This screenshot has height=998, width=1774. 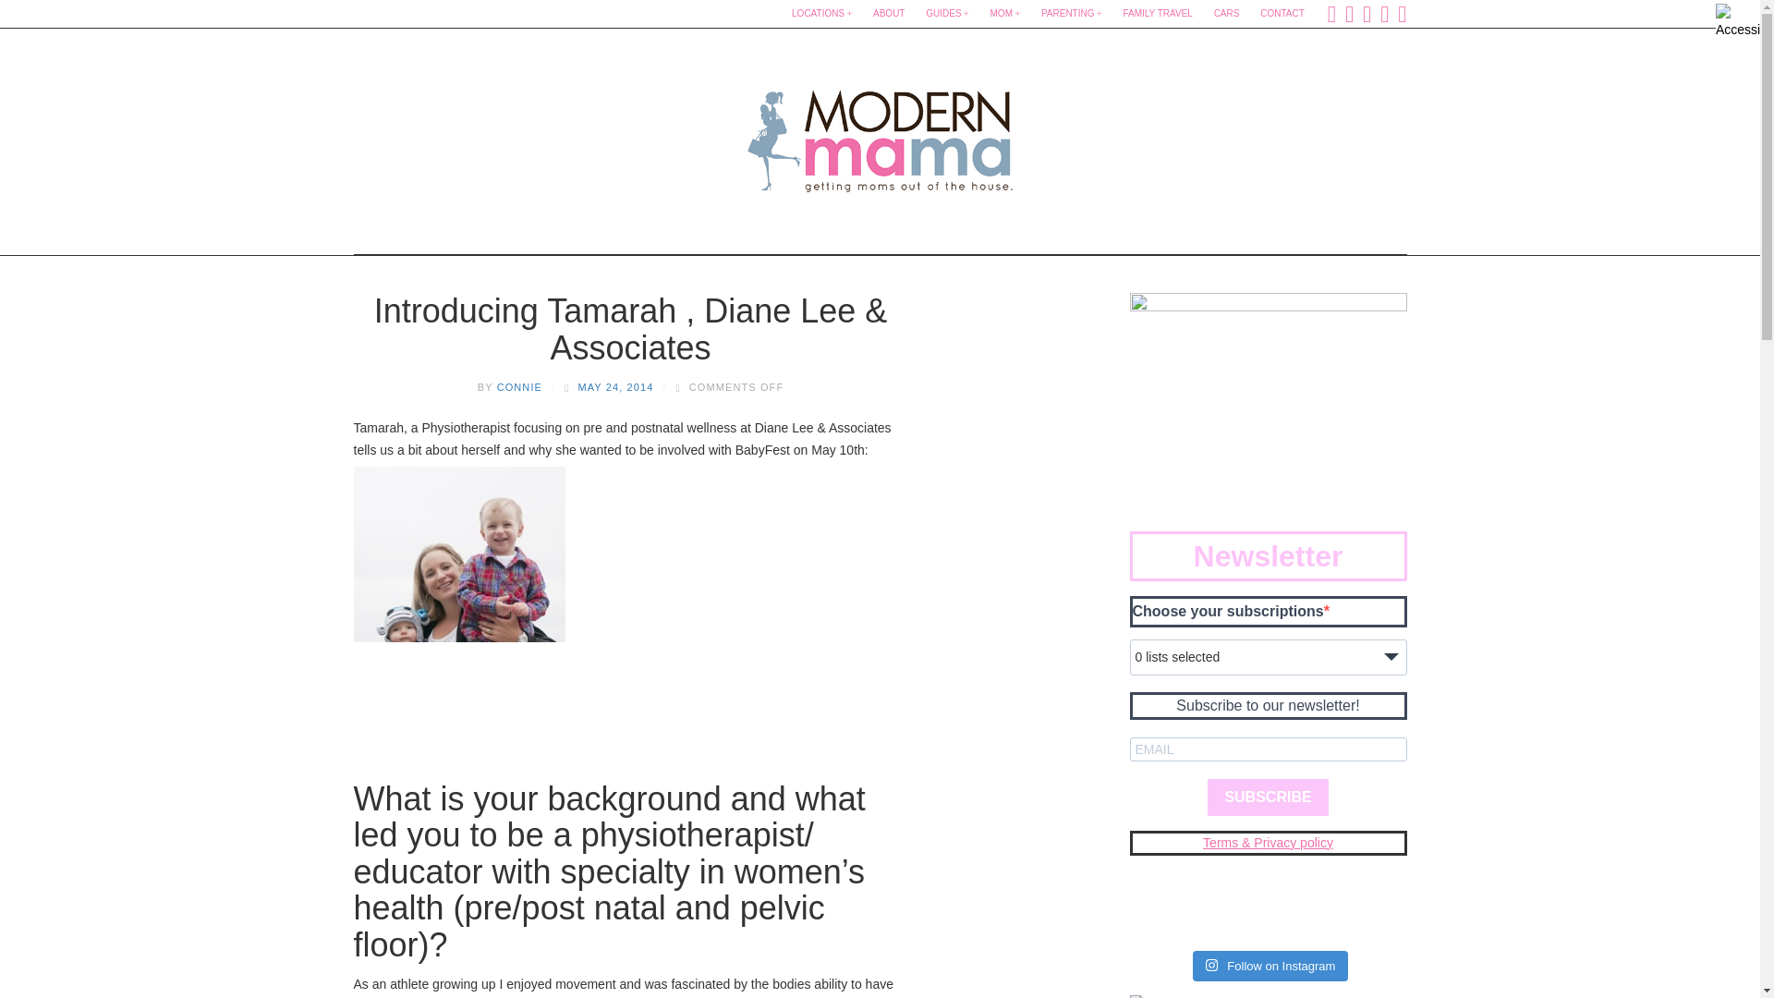 What do you see at coordinates (880, 135) in the screenshot?
I see `Modern Mama` at bounding box center [880, 135].